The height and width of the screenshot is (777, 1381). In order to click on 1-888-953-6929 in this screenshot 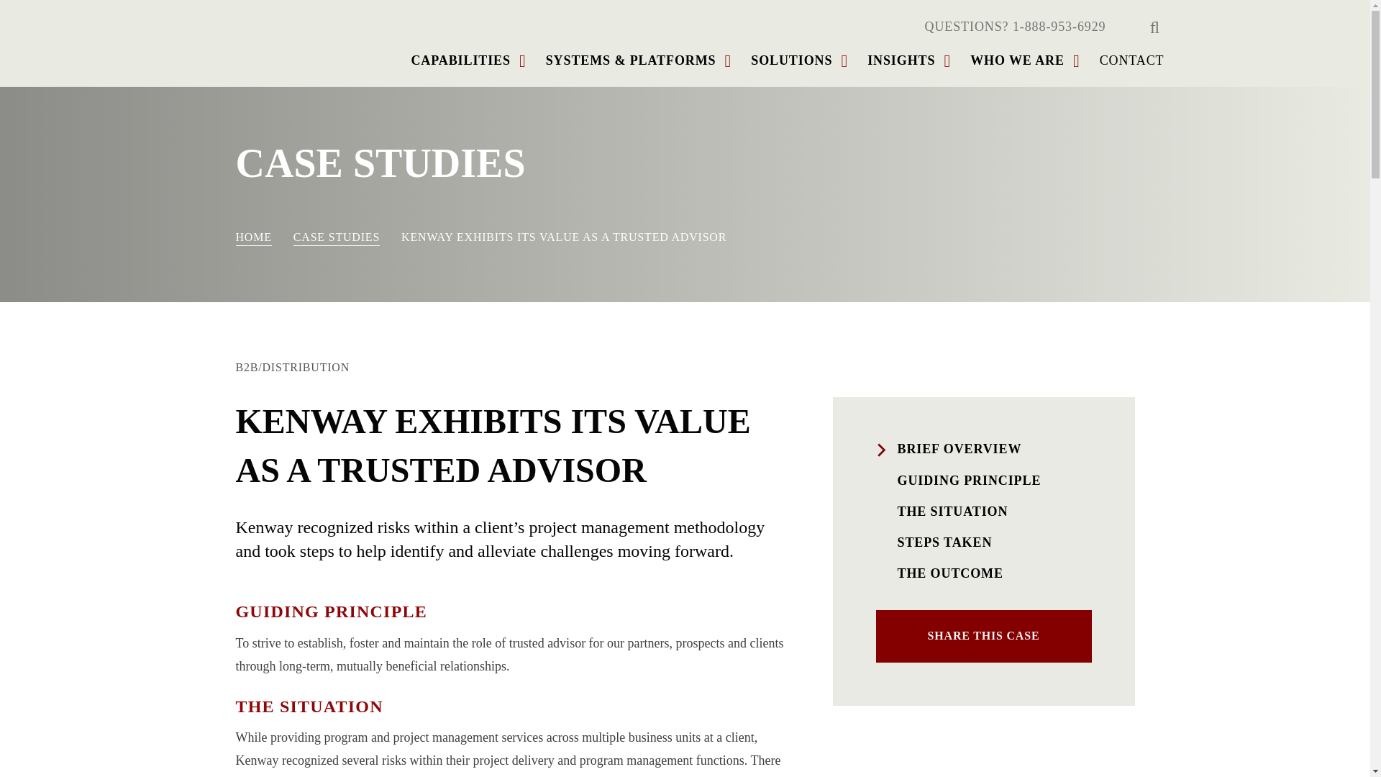, I will do `click(1059, 27)`.